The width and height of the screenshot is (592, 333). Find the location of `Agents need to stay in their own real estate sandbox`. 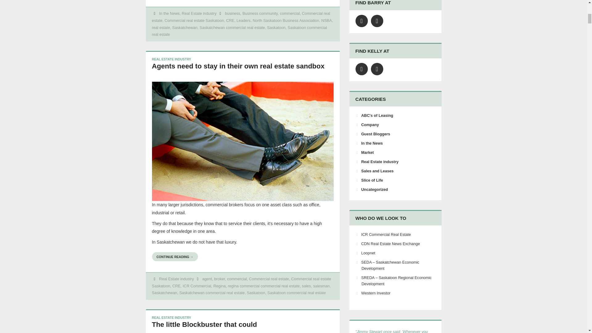

Agents need to stay in their own real estate sandbox is located at coordinates (238, 66).